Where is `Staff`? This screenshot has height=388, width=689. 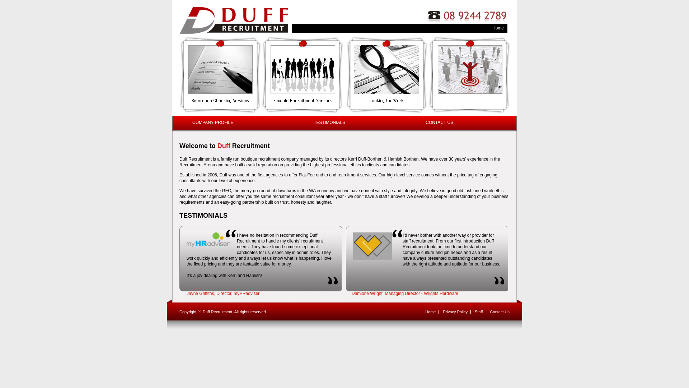
Staff is located at coordinates (479, 312).